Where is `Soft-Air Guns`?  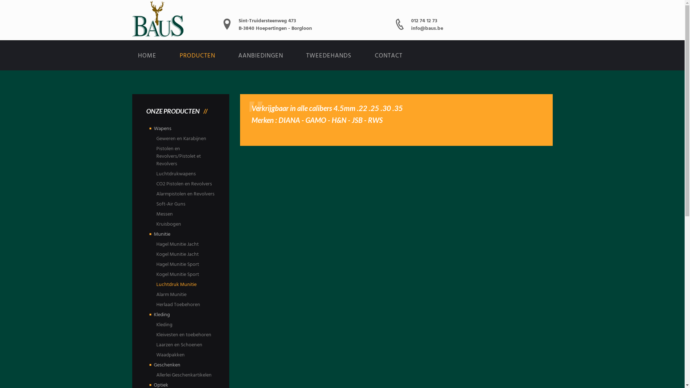 Soft-Air Guns is located at coordinates (171, 204).